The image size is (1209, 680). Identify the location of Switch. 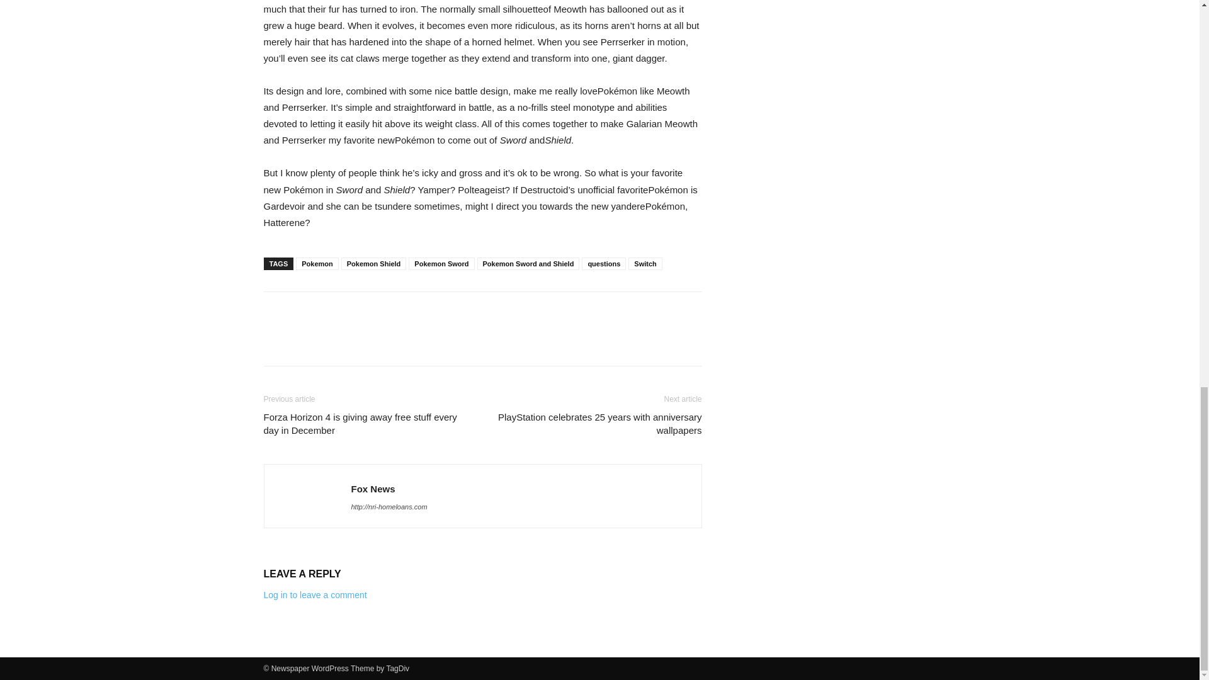
(645, 263).